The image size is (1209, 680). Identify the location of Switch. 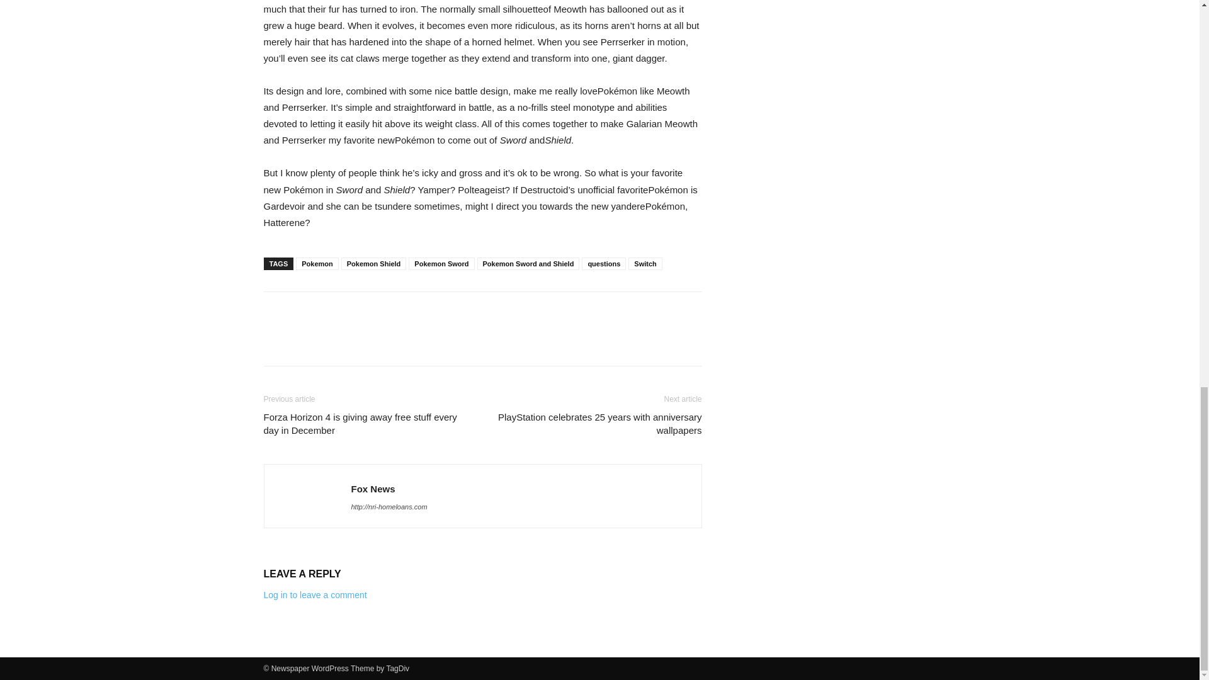
(645, 263).